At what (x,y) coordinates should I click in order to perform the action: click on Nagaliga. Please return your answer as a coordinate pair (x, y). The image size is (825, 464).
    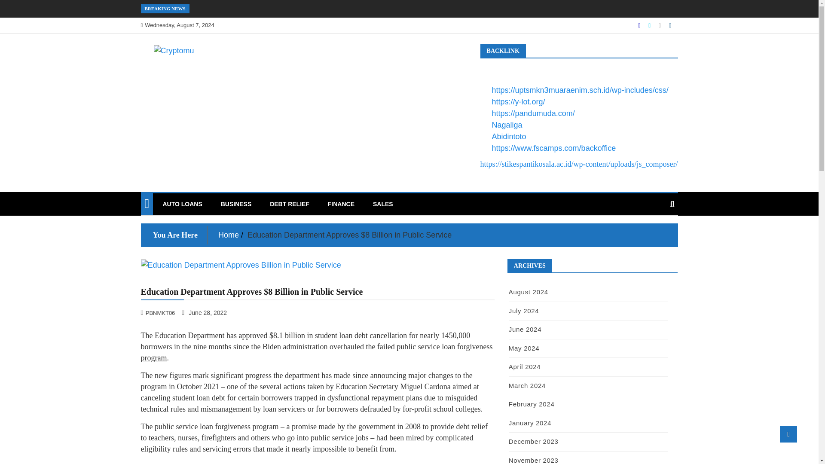
    Looking at the image, I should click on (507, 125).